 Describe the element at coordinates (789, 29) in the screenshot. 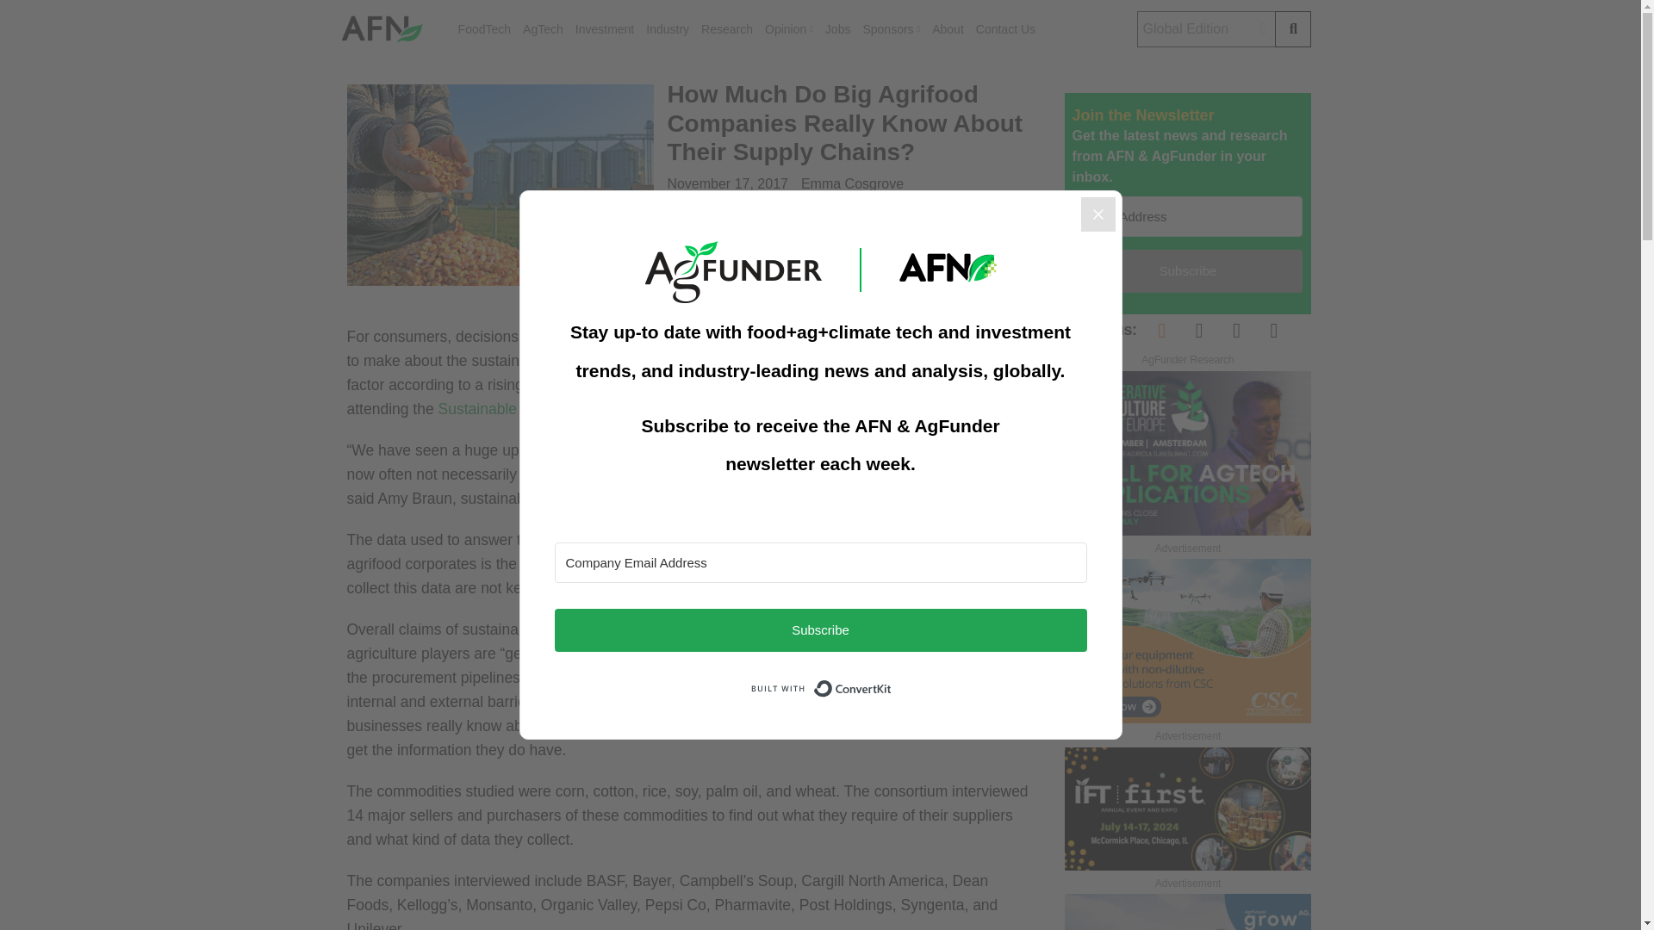

I see `Opinion` at that location.